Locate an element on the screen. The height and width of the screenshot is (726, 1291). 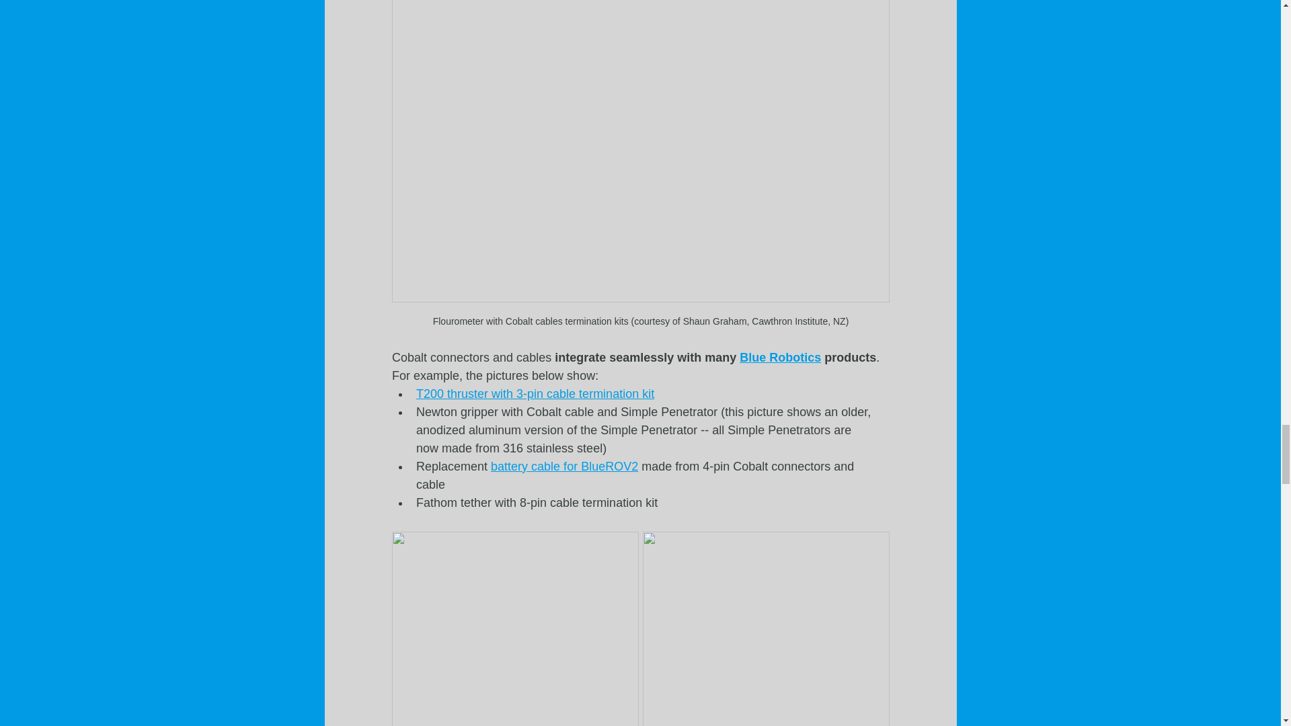
T200 thruster with 3-pin cable termination kit is located at coordinates (534, 394).